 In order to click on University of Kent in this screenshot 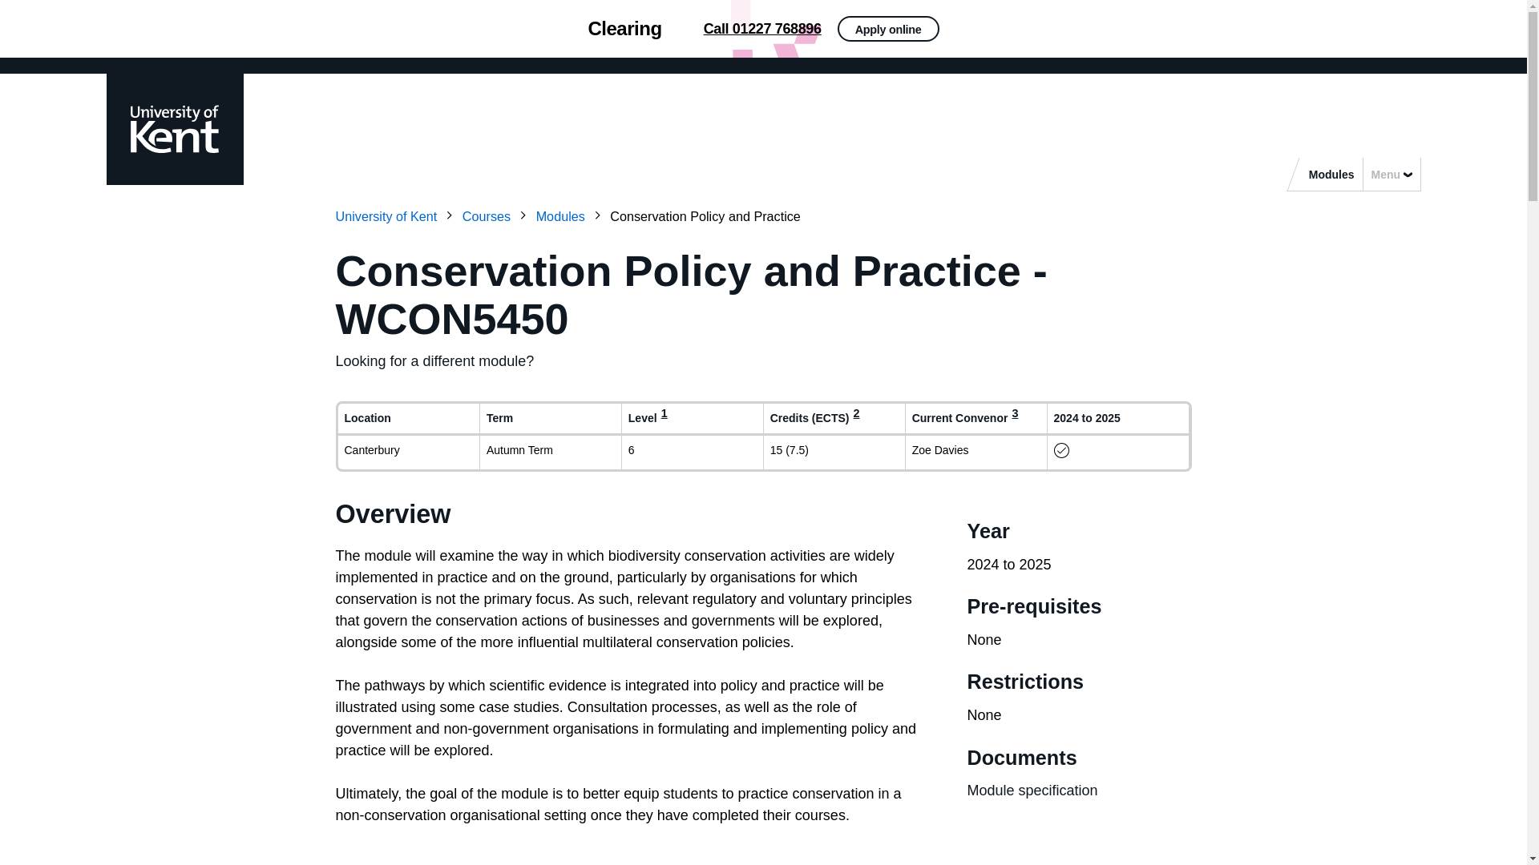, I will do `click(397, 216)`.